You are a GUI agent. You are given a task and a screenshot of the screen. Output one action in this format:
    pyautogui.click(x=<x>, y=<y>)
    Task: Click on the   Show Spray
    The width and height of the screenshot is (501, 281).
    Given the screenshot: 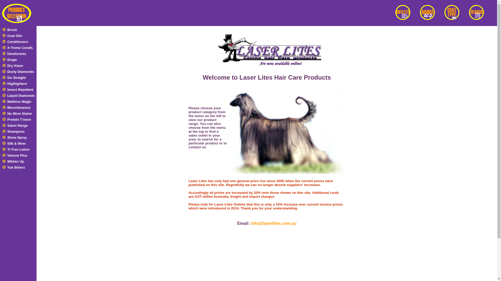 What is the action you would take?
    pyautogui.click(x=15, y=137)
    